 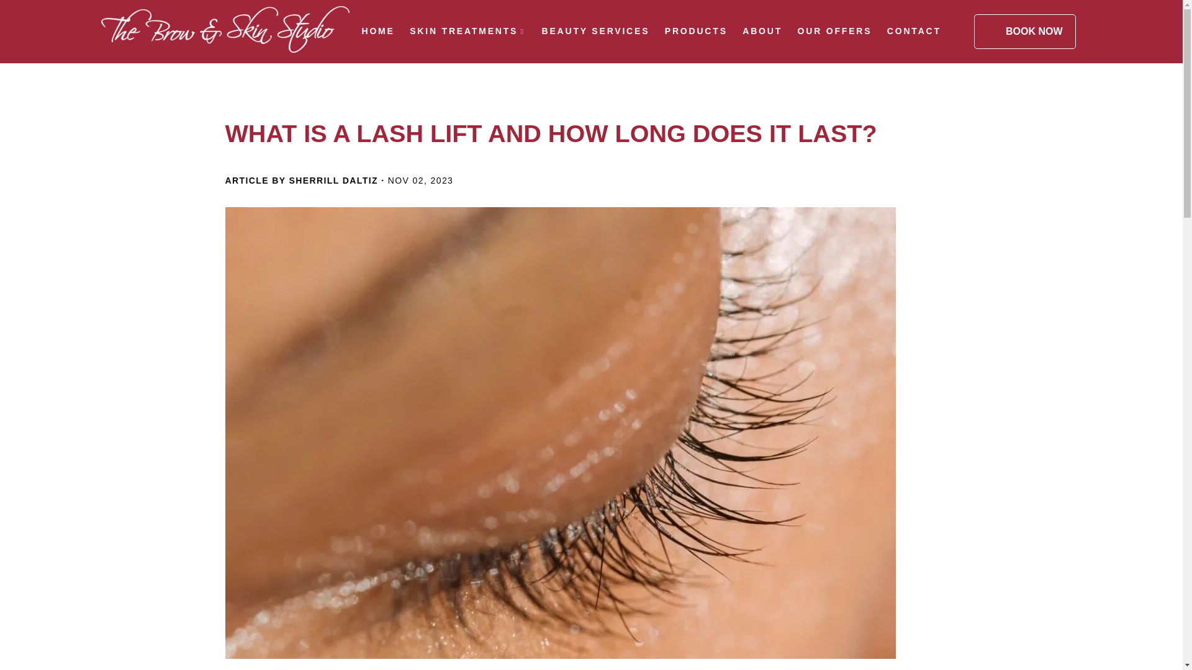 I want to click on ABOUT, so click(x=762, y=31).